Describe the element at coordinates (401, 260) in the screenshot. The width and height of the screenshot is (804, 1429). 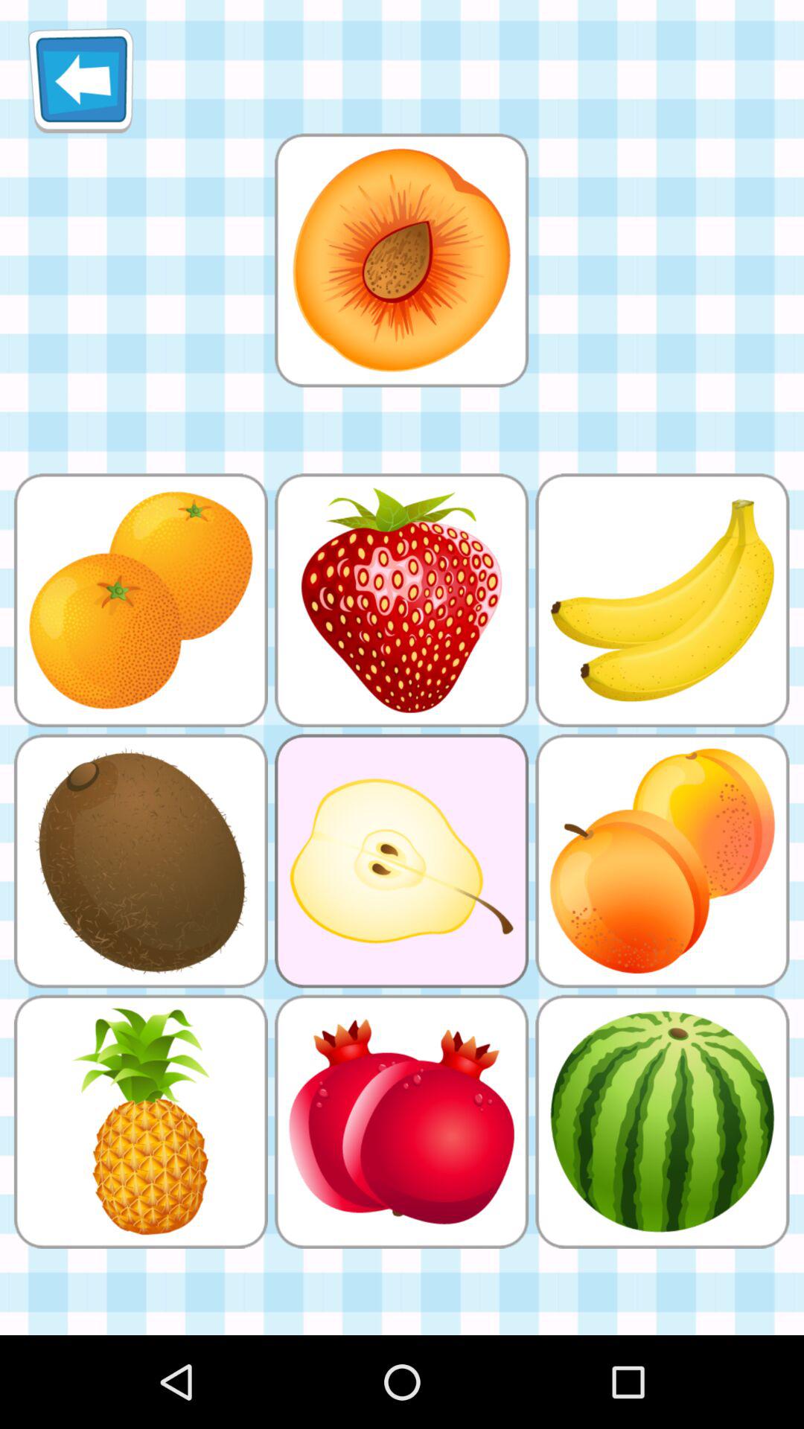
I see `choose peach` at that location.